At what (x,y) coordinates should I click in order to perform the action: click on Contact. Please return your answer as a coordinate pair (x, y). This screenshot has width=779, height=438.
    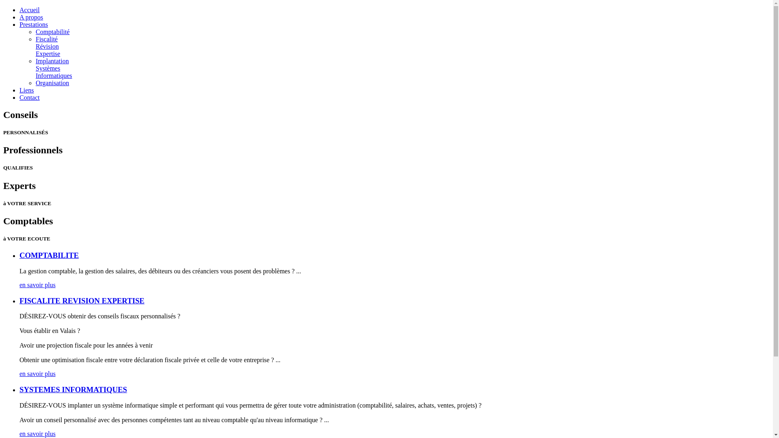
    Looking at the image, I should click on (30, 97).